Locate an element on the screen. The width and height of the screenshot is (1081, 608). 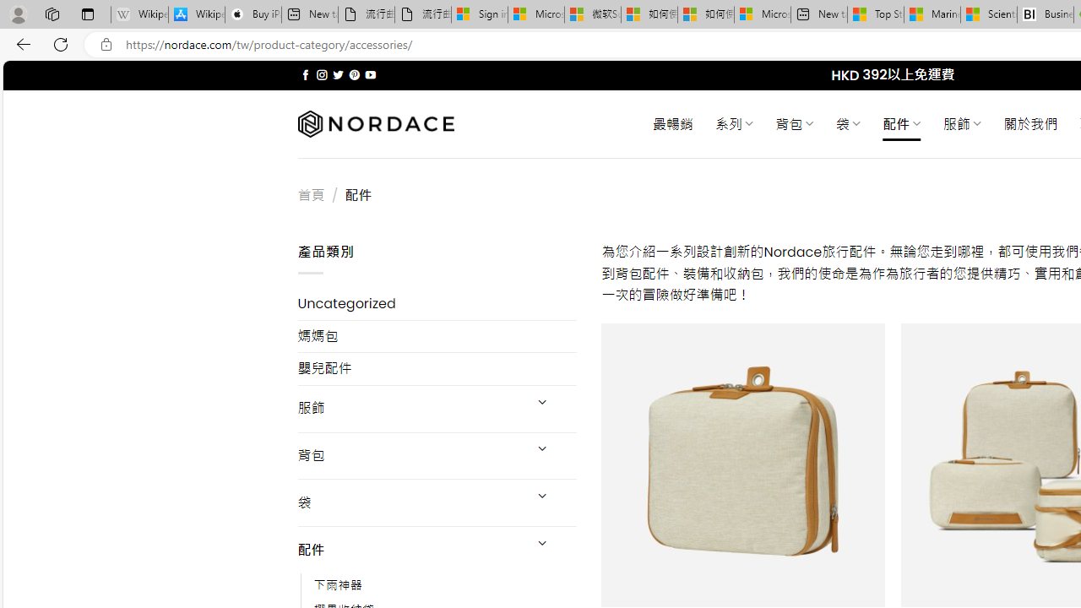
Follow on Instagram is located at coordinates (322, 74).